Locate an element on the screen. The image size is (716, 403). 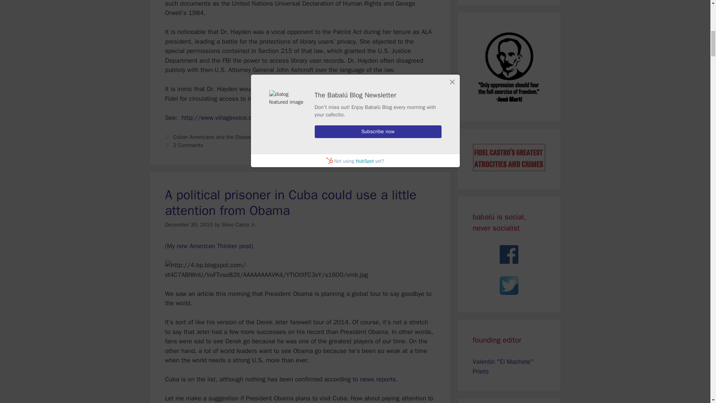
2 Comments is located at coordinates (188, 145).